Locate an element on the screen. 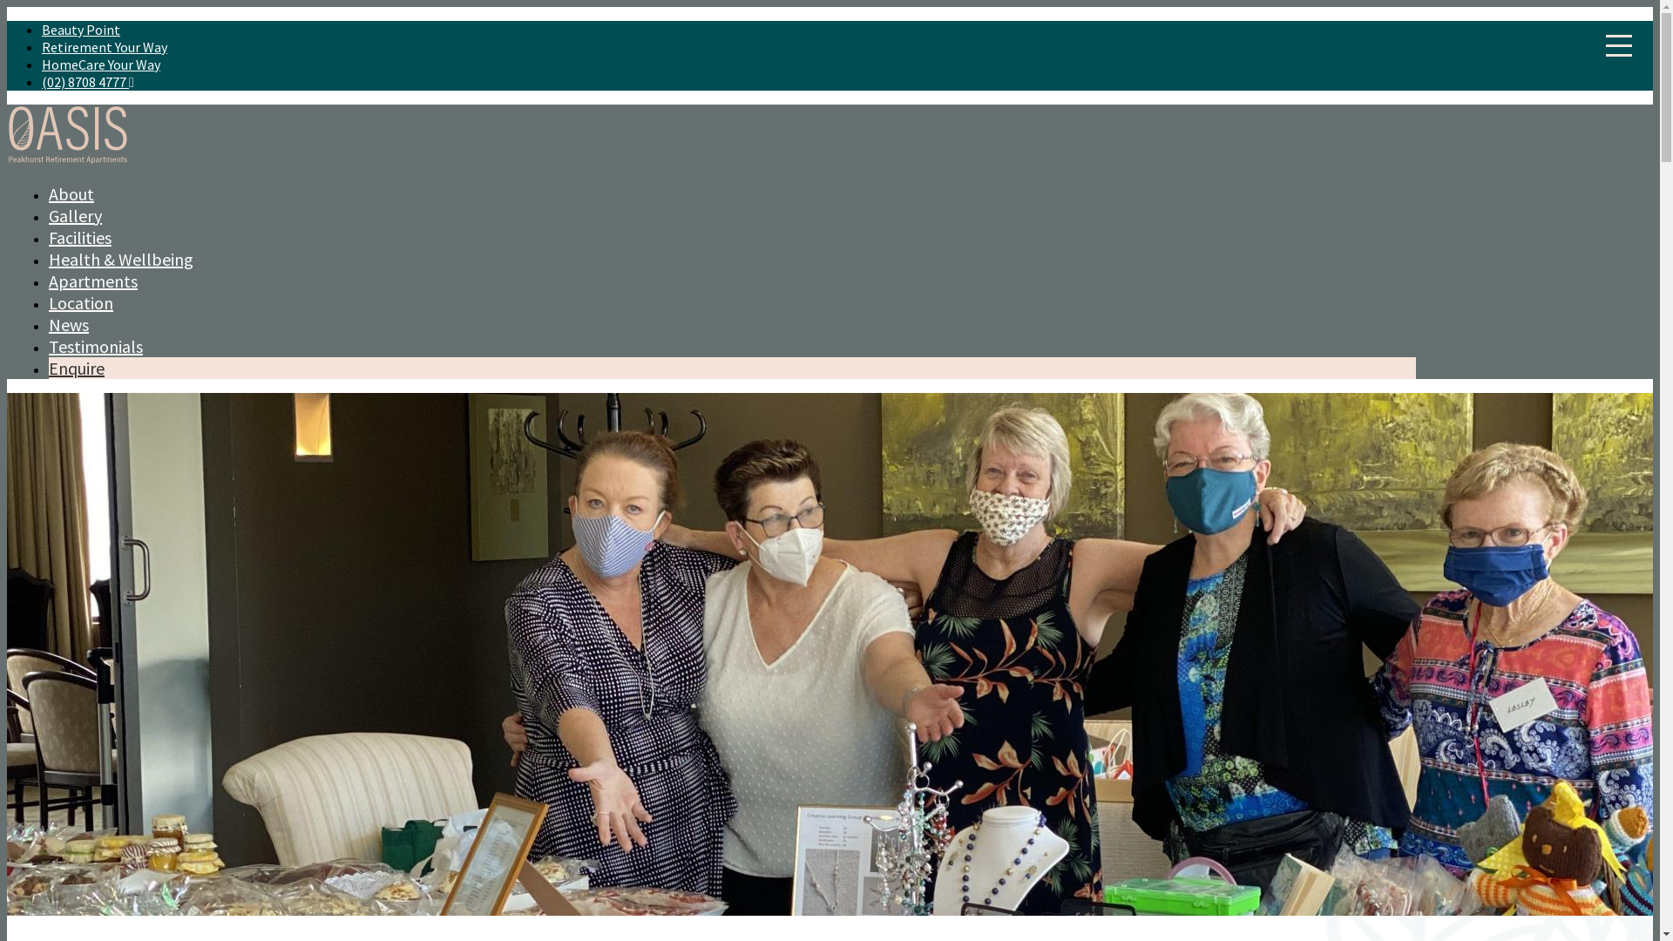 This screenshot has width=1673, height=941. About is located at coordinates (71, 193).